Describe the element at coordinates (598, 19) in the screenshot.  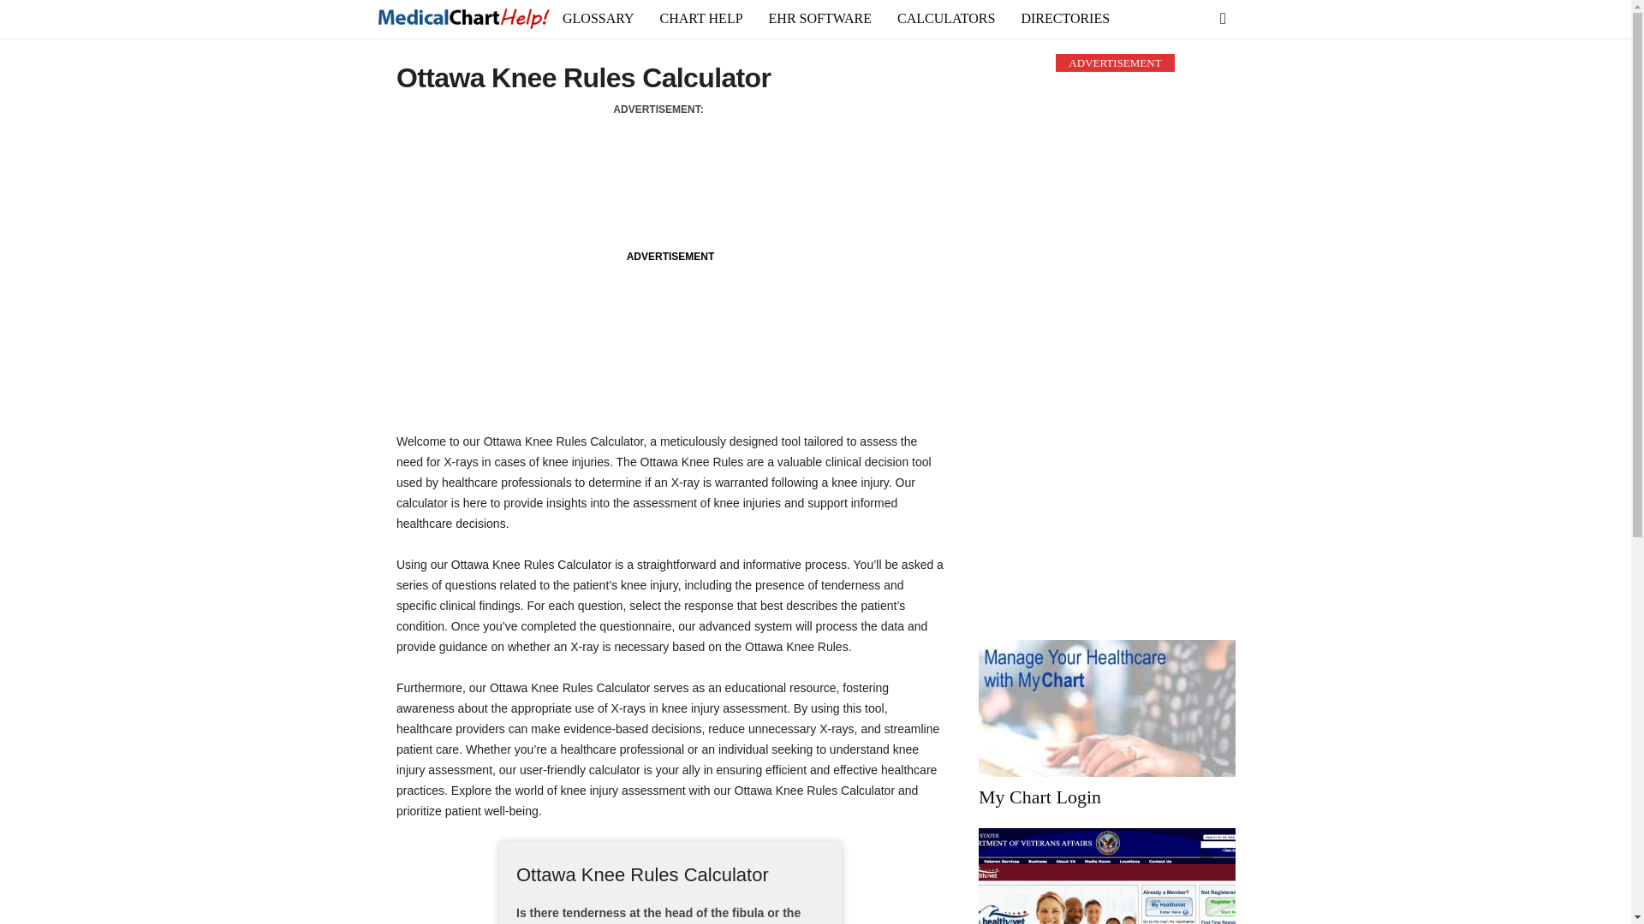
I see `GLOSSARY` at that location.